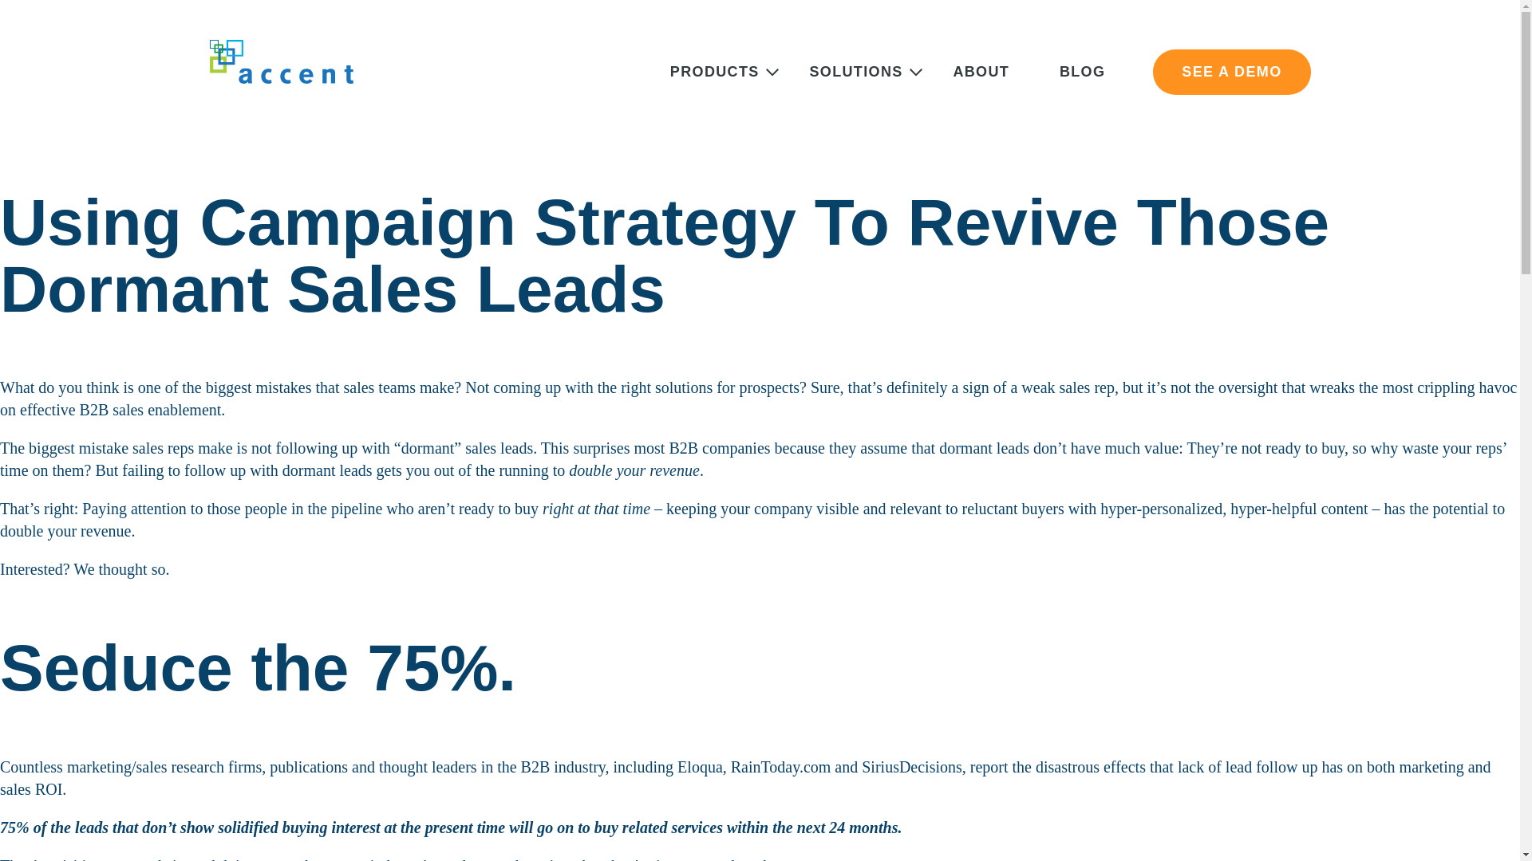  Describe the element at coordinates (1006, 73) in the screenshot. I see `ABOUT` at that location.